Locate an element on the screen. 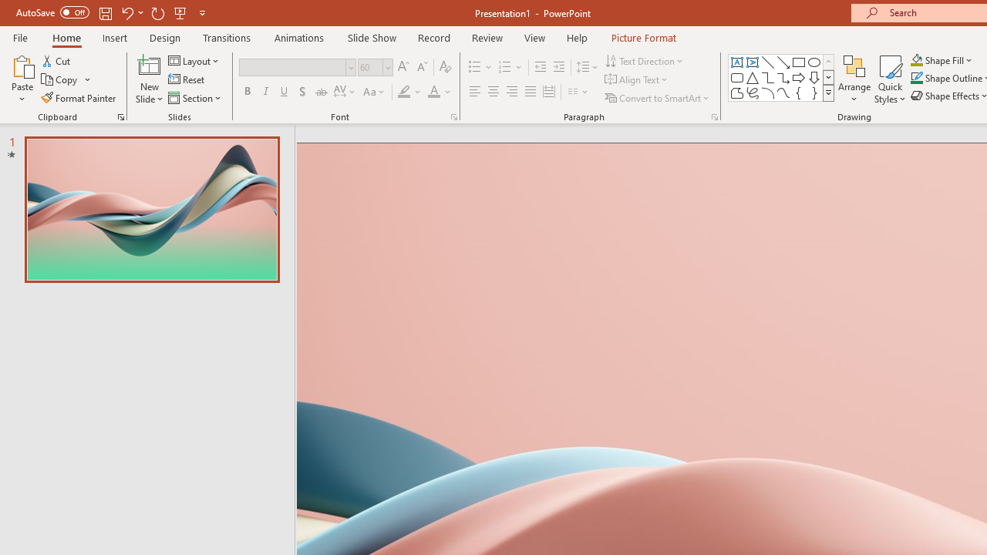 The image size is (987, 555). Save is located at coordinates (105, 12).